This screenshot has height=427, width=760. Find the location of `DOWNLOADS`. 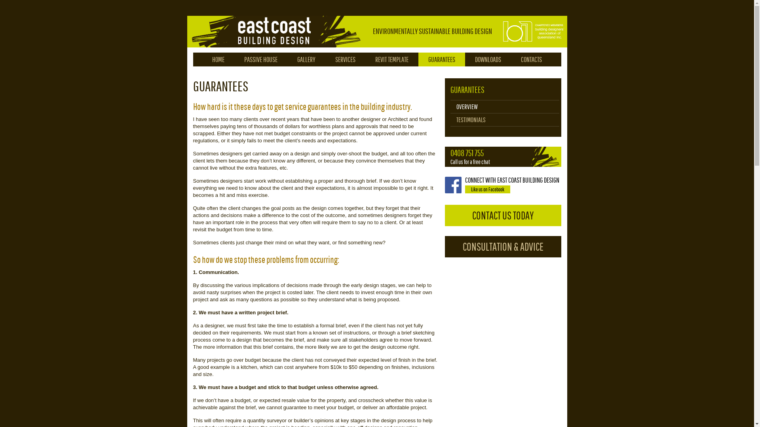

DOWNLOADS is located at coordinates (488, 59).